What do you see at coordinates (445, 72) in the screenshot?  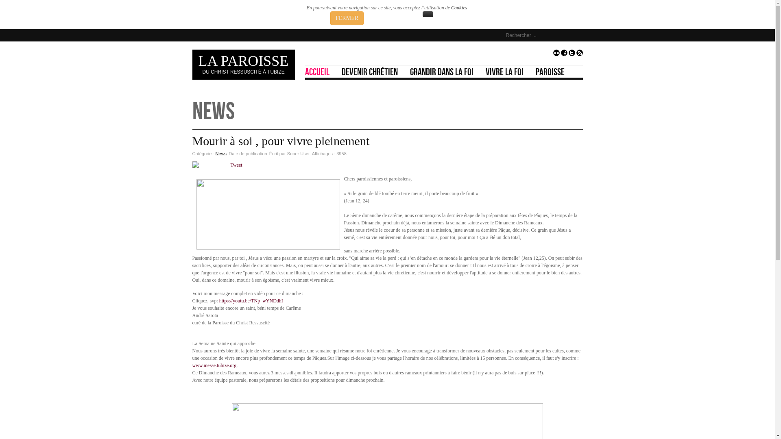 I see `GRANDIR DANS LA FOI` at bounding box center [445, 72].